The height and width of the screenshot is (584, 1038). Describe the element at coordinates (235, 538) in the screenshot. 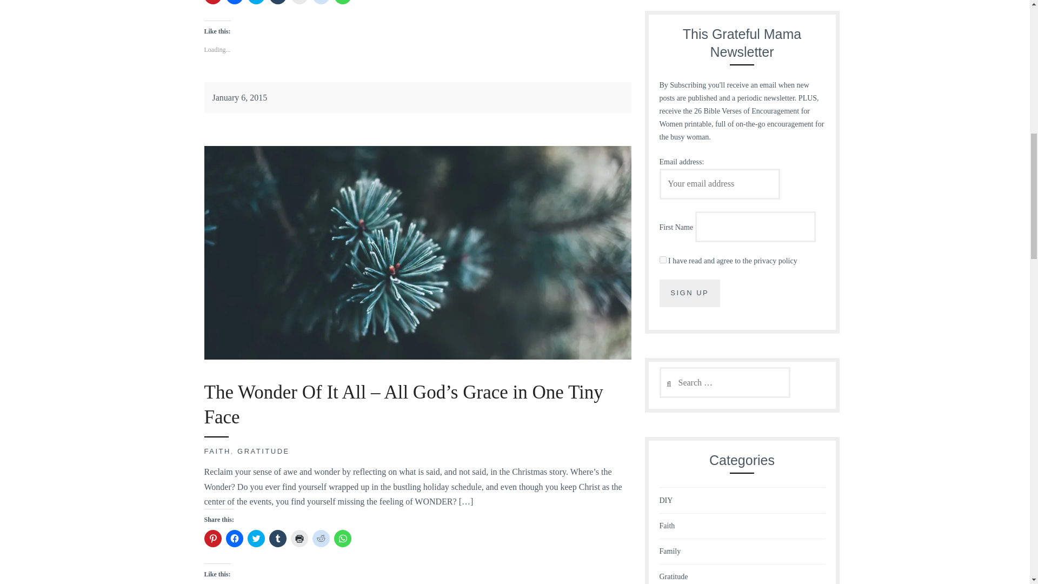

I see `Click to share on Facebook` at that location.